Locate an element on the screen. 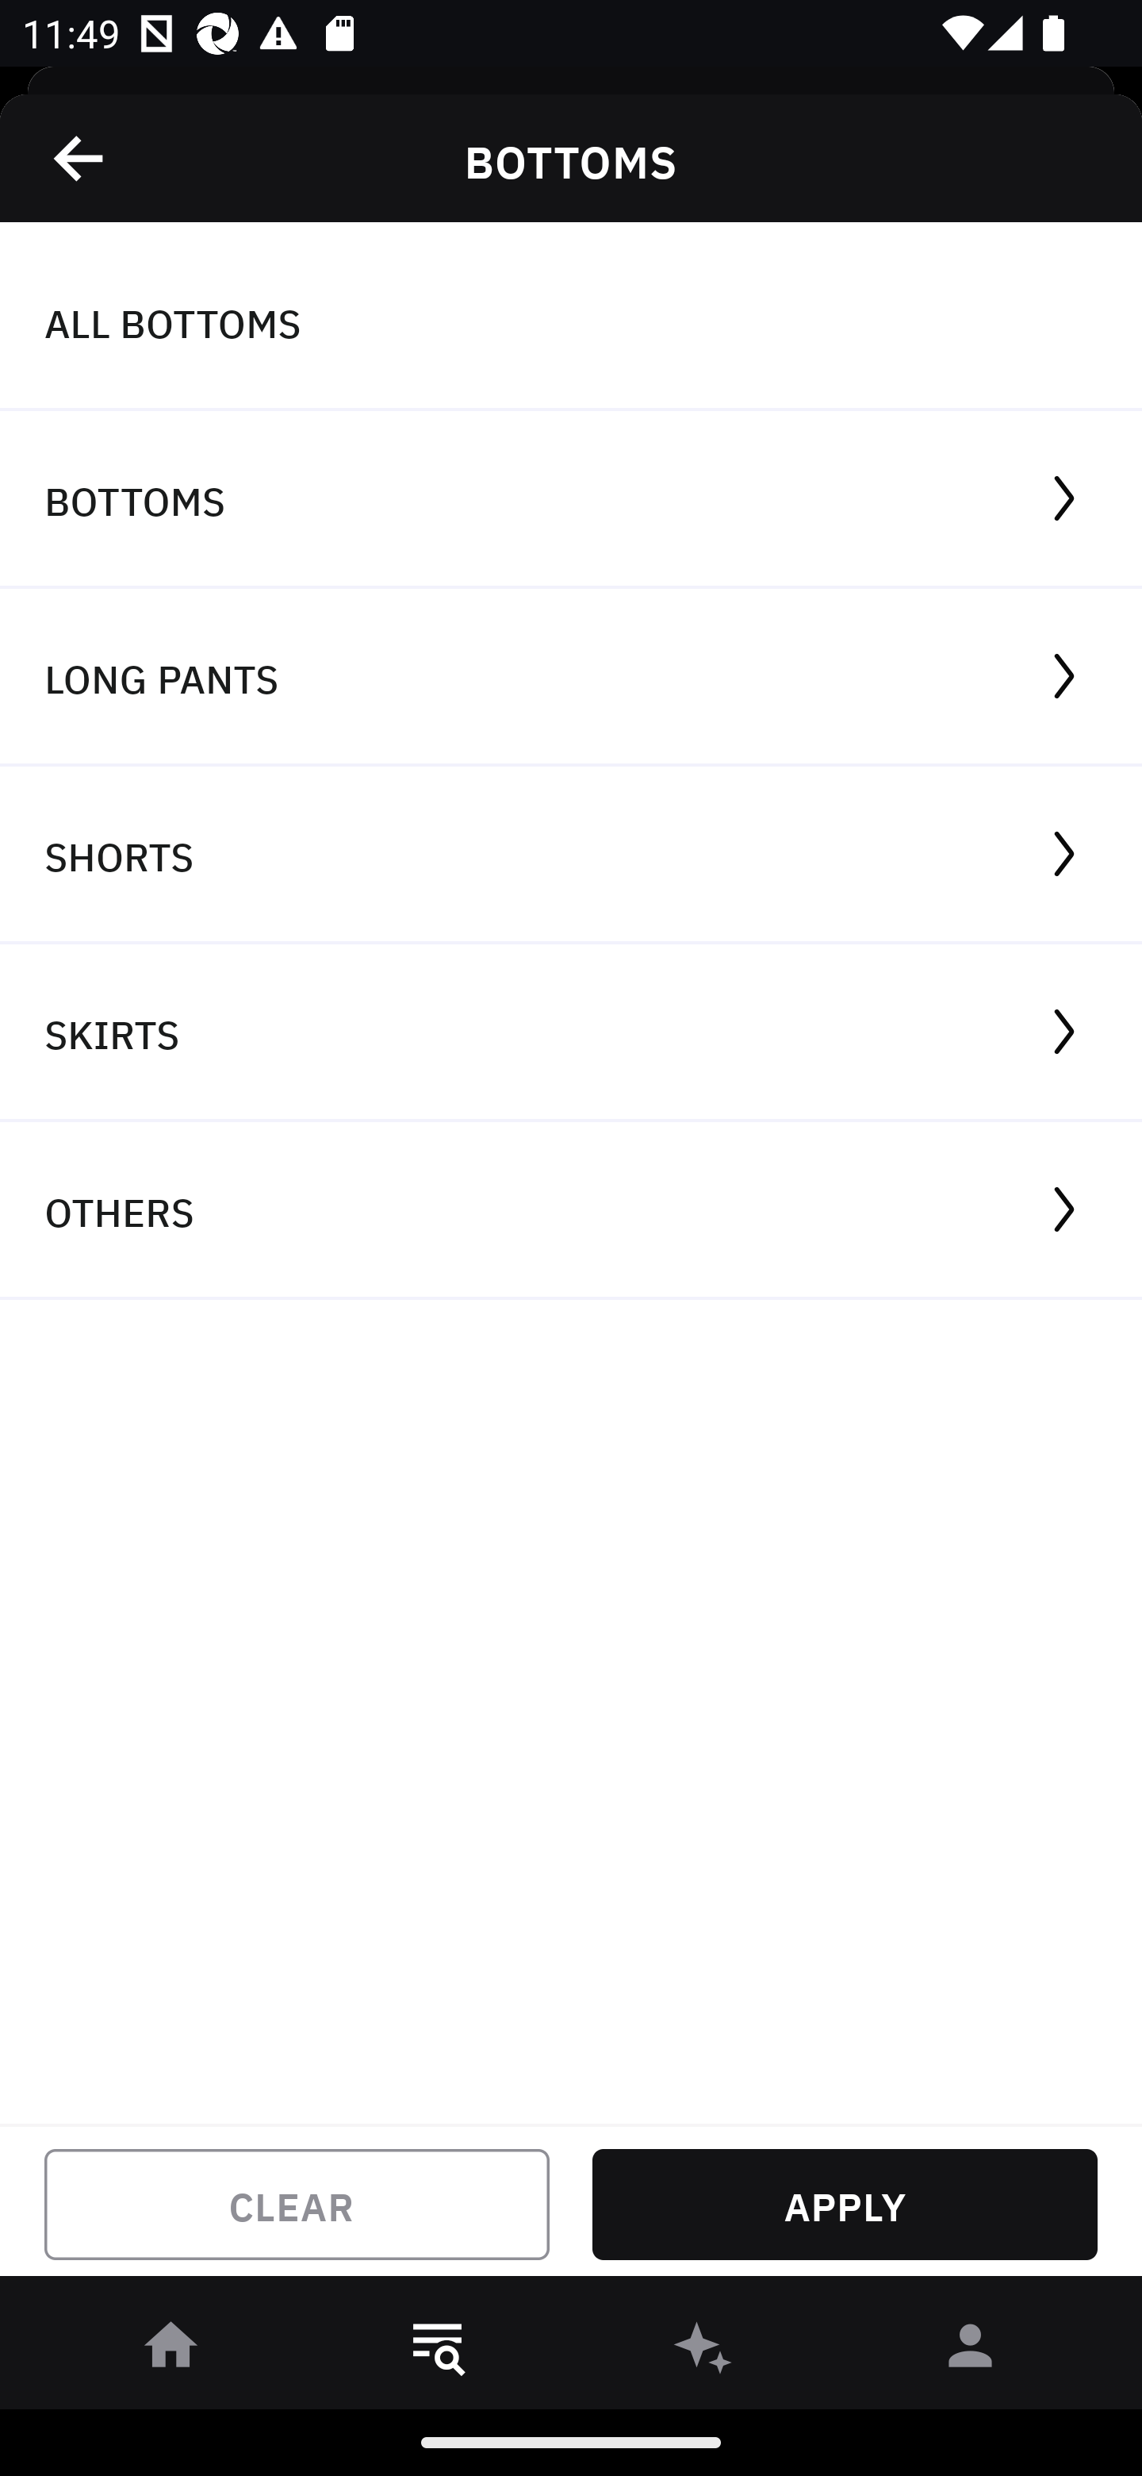 The height and width of the screenshot is (2476, 1142). SKIRTS is located at coordinates (571, 1032).